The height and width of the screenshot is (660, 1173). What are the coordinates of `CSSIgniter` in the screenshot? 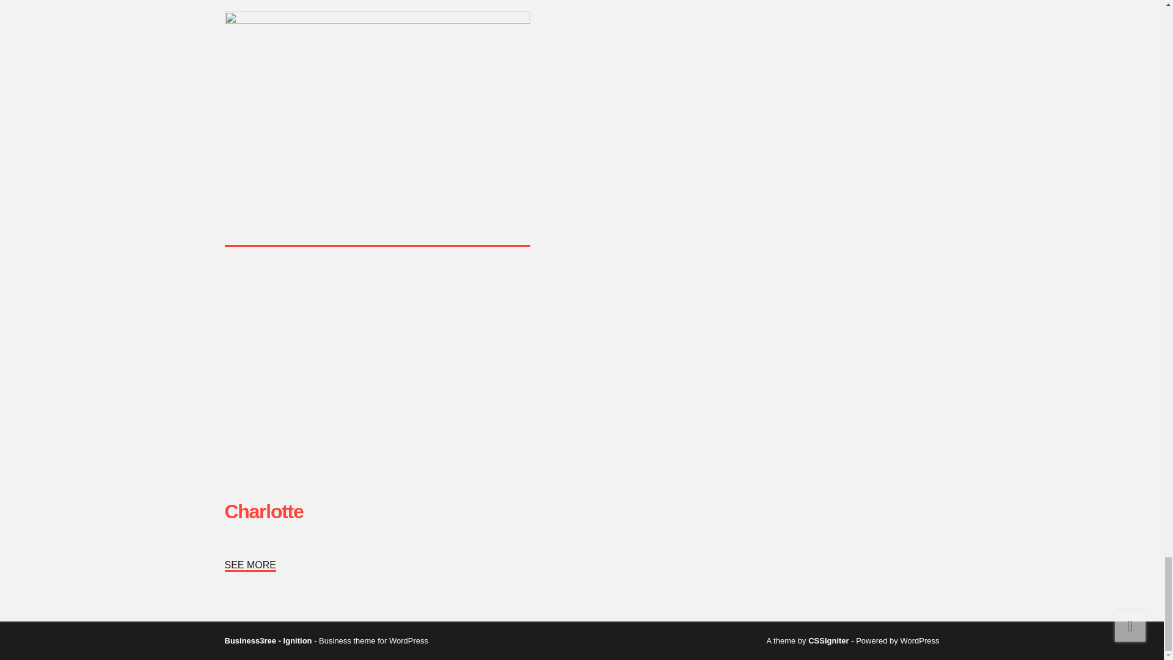 It's located at (828, 640).